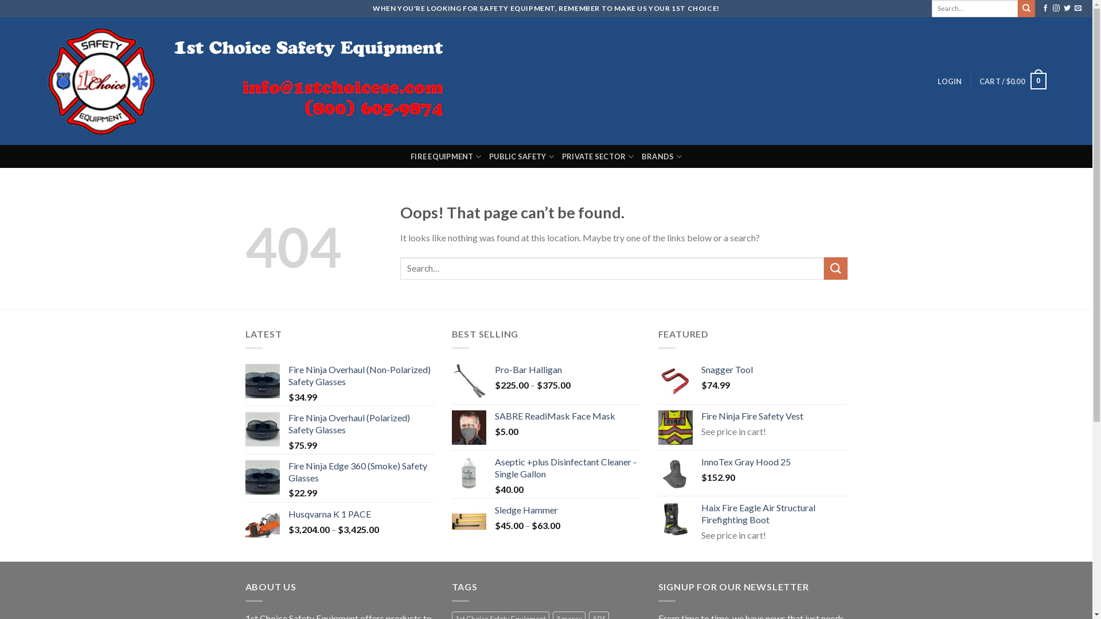 The width and height of the screenshot is (1101, 619). Describe the element at coordinates (1013, 81) in the screenshot. I see `CART / $0.00
0` at that location.